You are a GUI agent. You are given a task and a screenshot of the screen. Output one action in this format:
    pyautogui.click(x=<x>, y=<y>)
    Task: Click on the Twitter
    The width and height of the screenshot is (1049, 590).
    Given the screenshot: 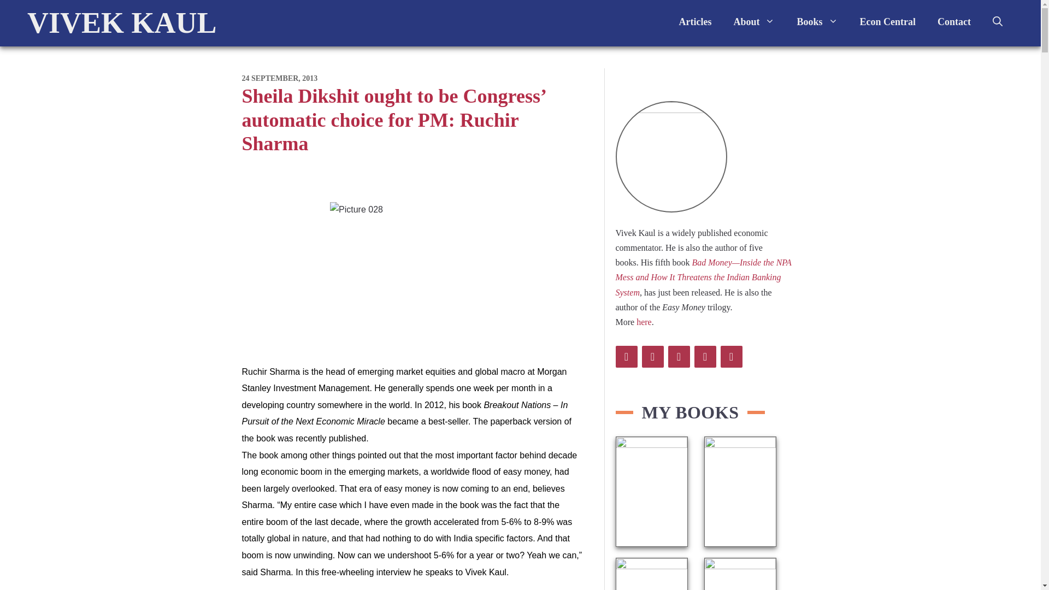 What is the action you would take?
    pyautogui.click(x=626, y=356)
    